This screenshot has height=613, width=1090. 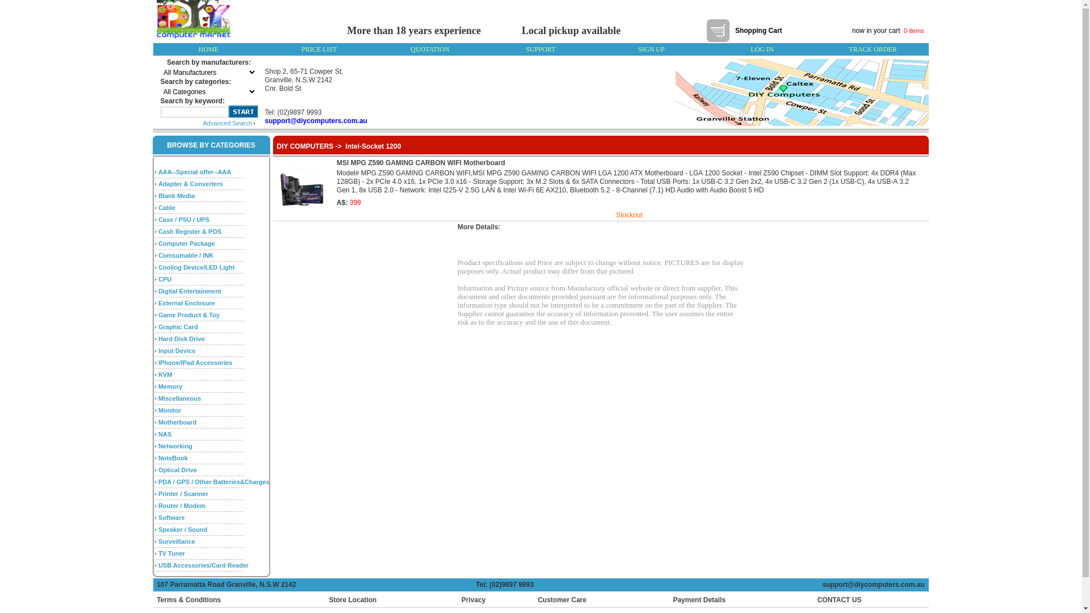 I want to click on Hard Disk Drive, so click(x=182, y=338).